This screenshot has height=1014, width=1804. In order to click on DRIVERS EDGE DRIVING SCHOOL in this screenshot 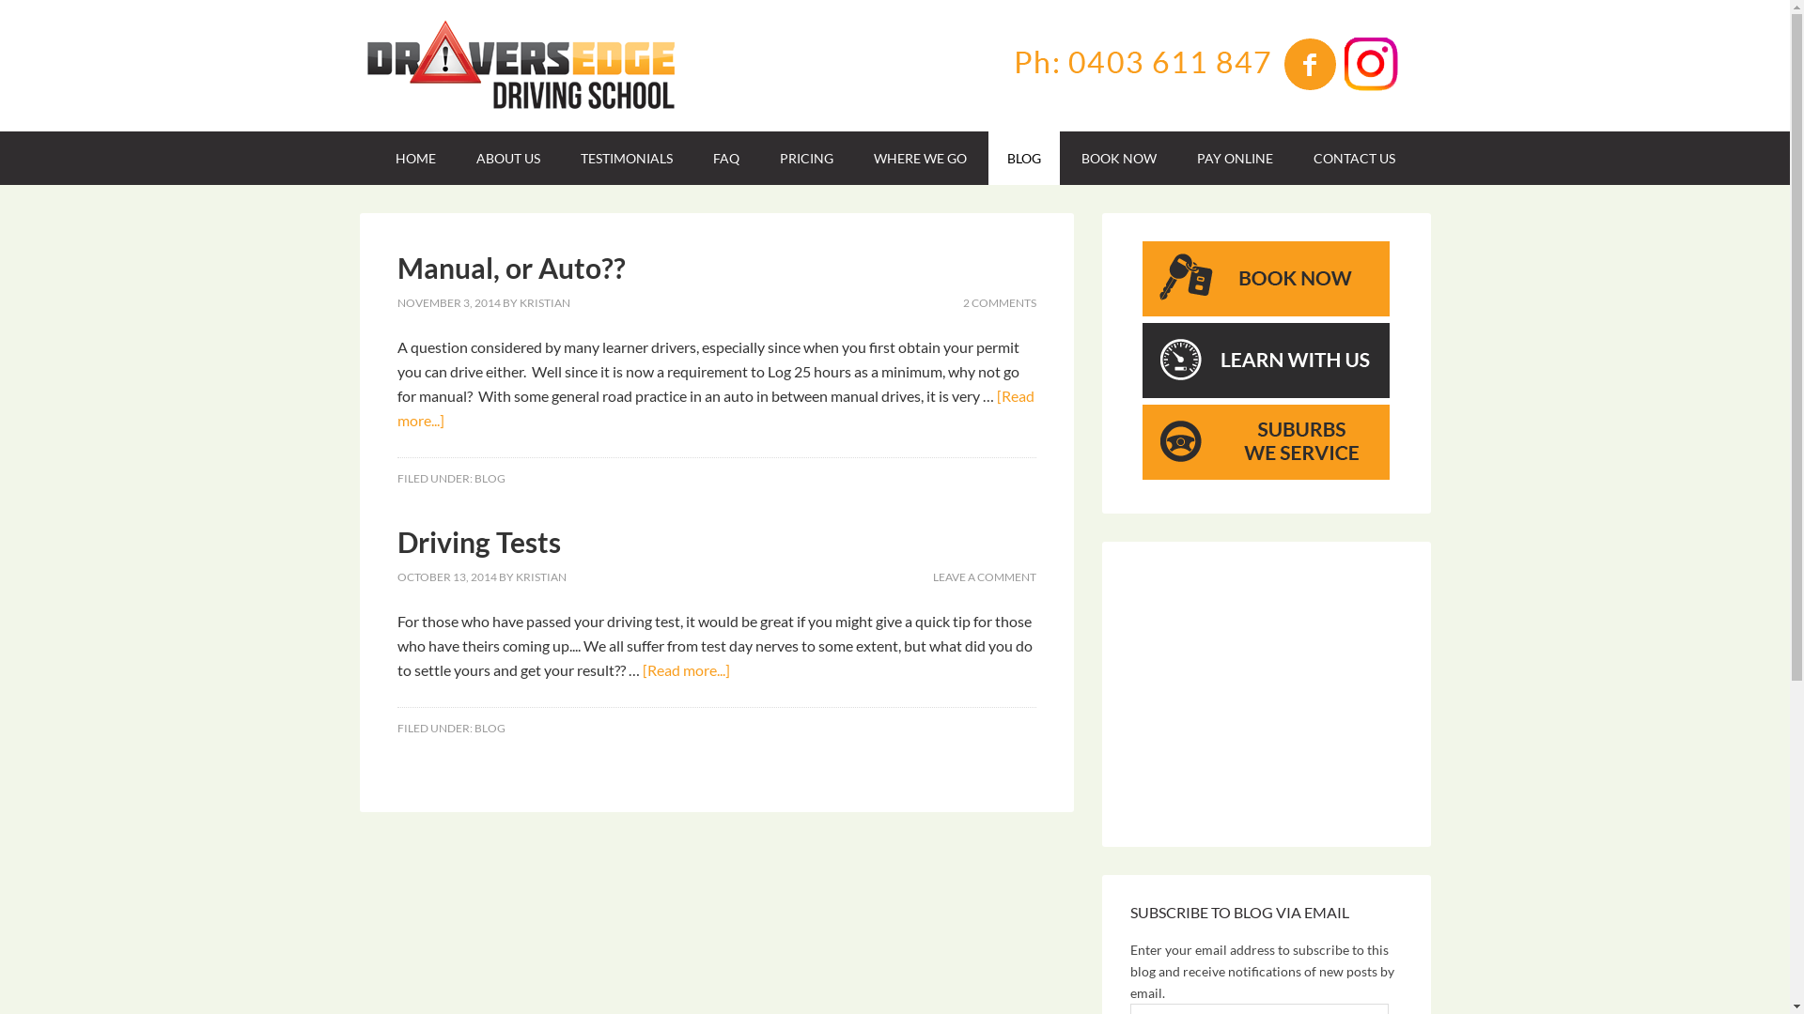, I will do `click(519, 66)`.